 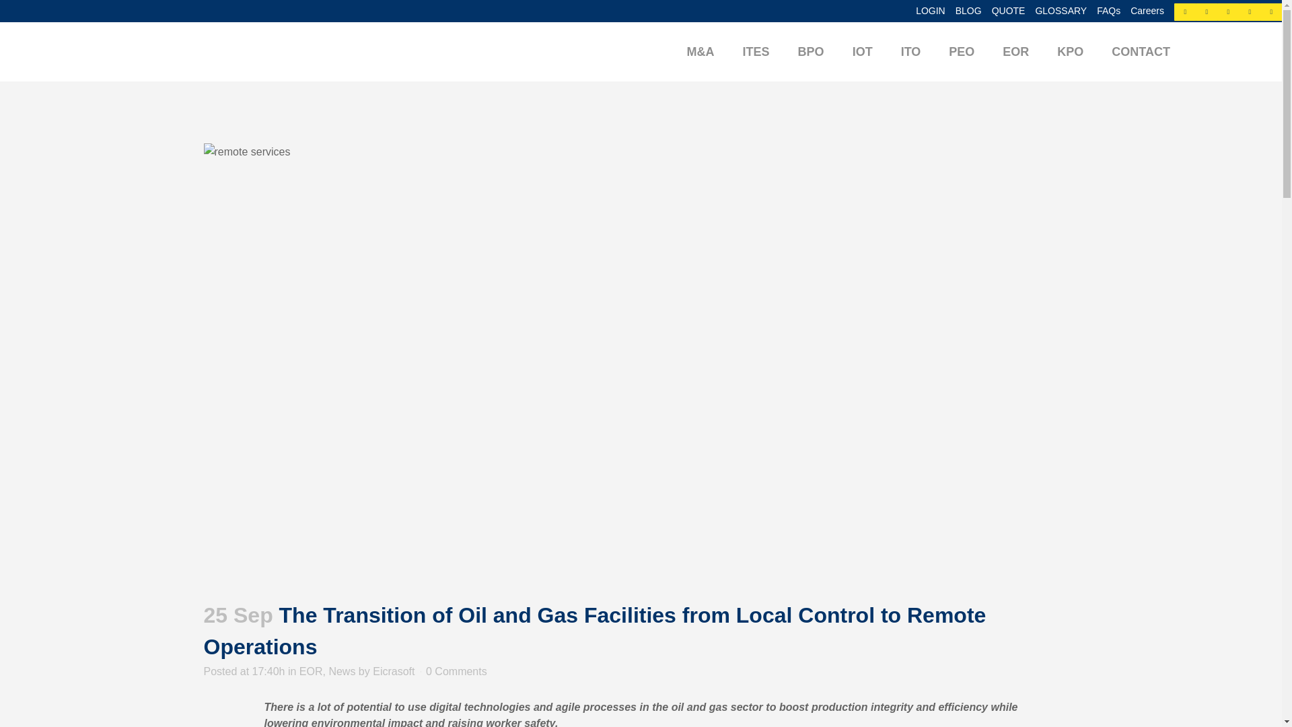 I want to click on BLOG, so click(x=964, y=11).